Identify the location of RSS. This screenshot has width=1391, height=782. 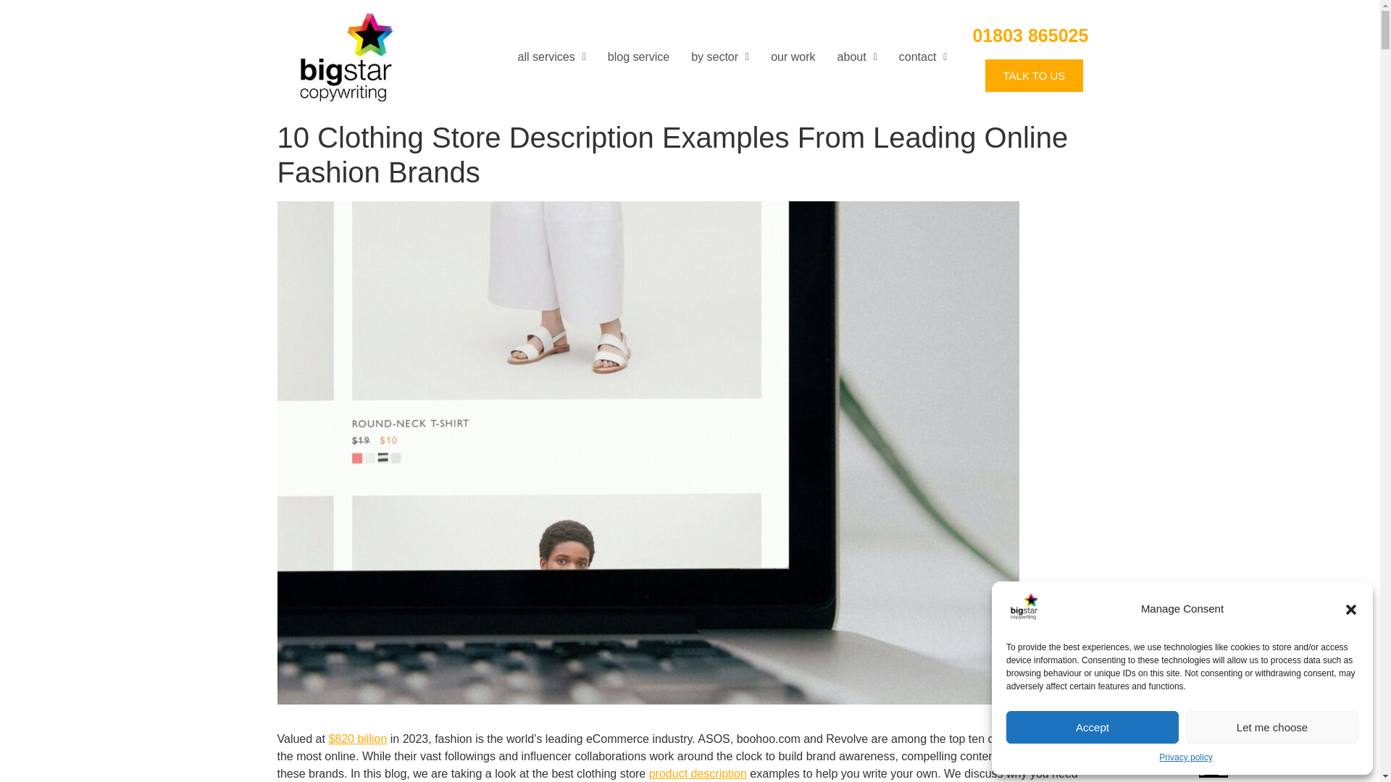
(1214, 665).